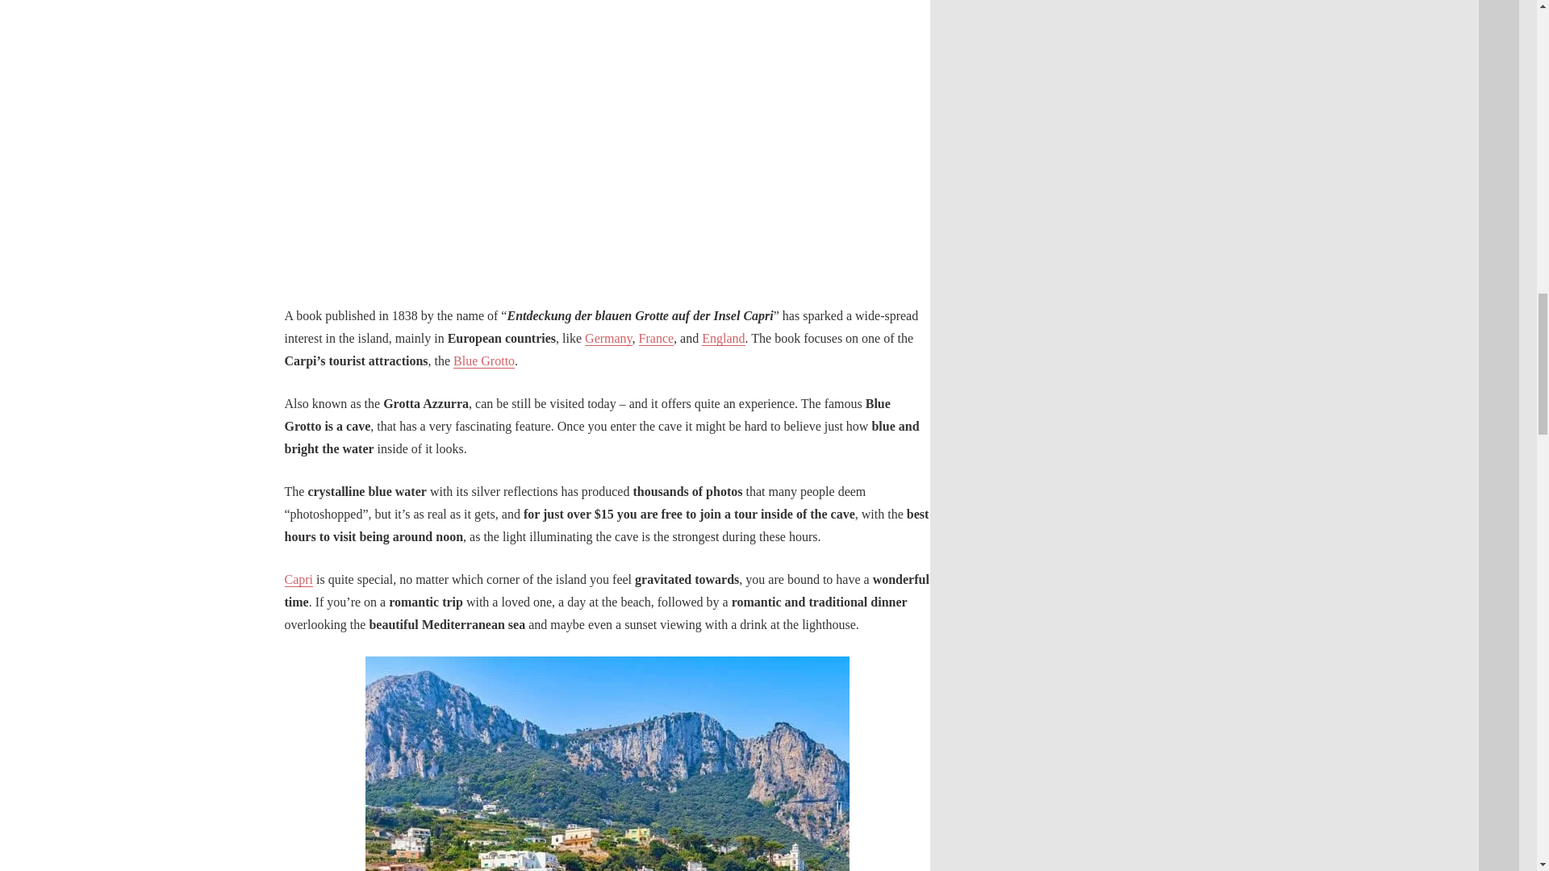 The width and height of the screenshot is (1549, 871). I want to click on France, so click(656, 338).